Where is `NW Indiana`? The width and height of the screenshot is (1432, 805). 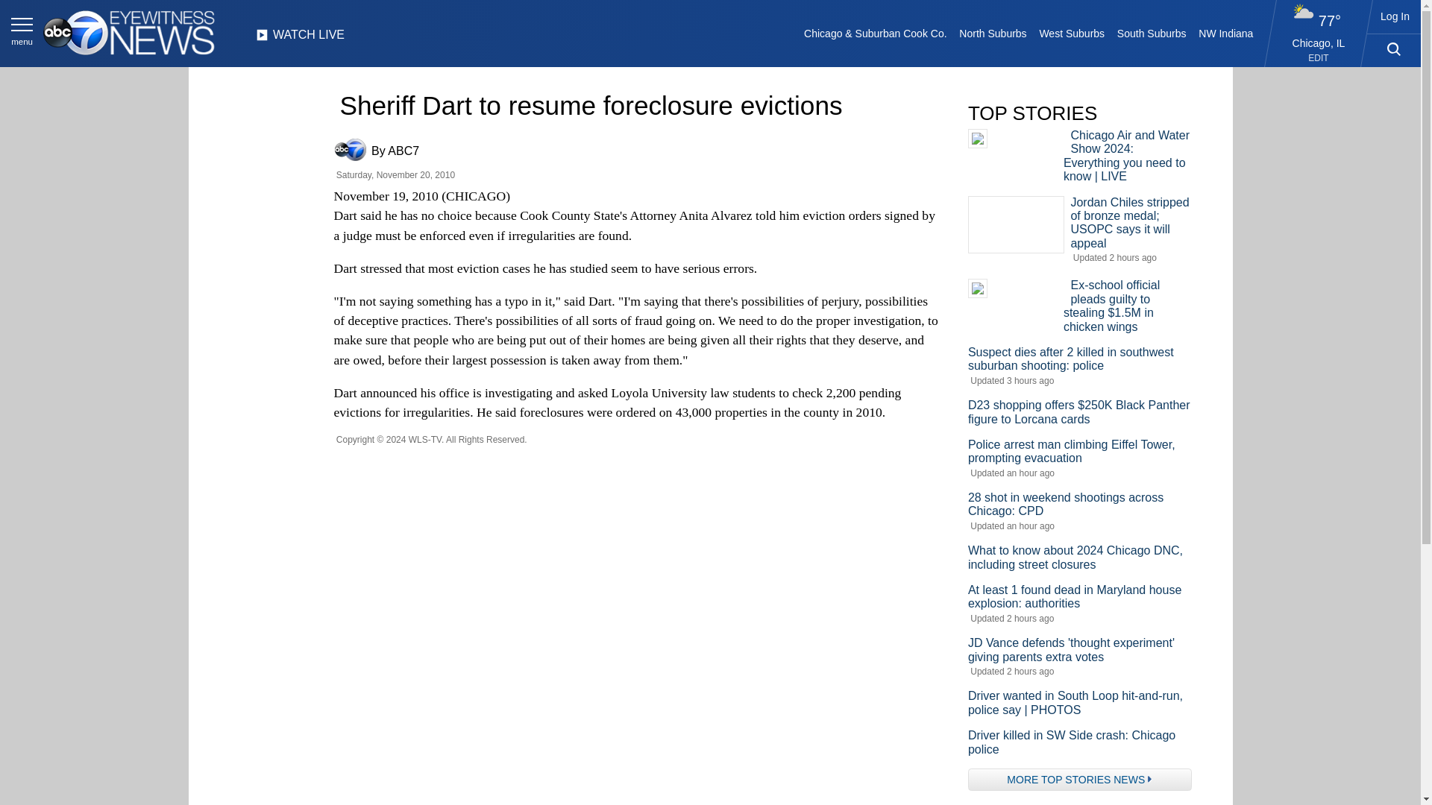
NW Indiana is located at coordinates (1226, 33).